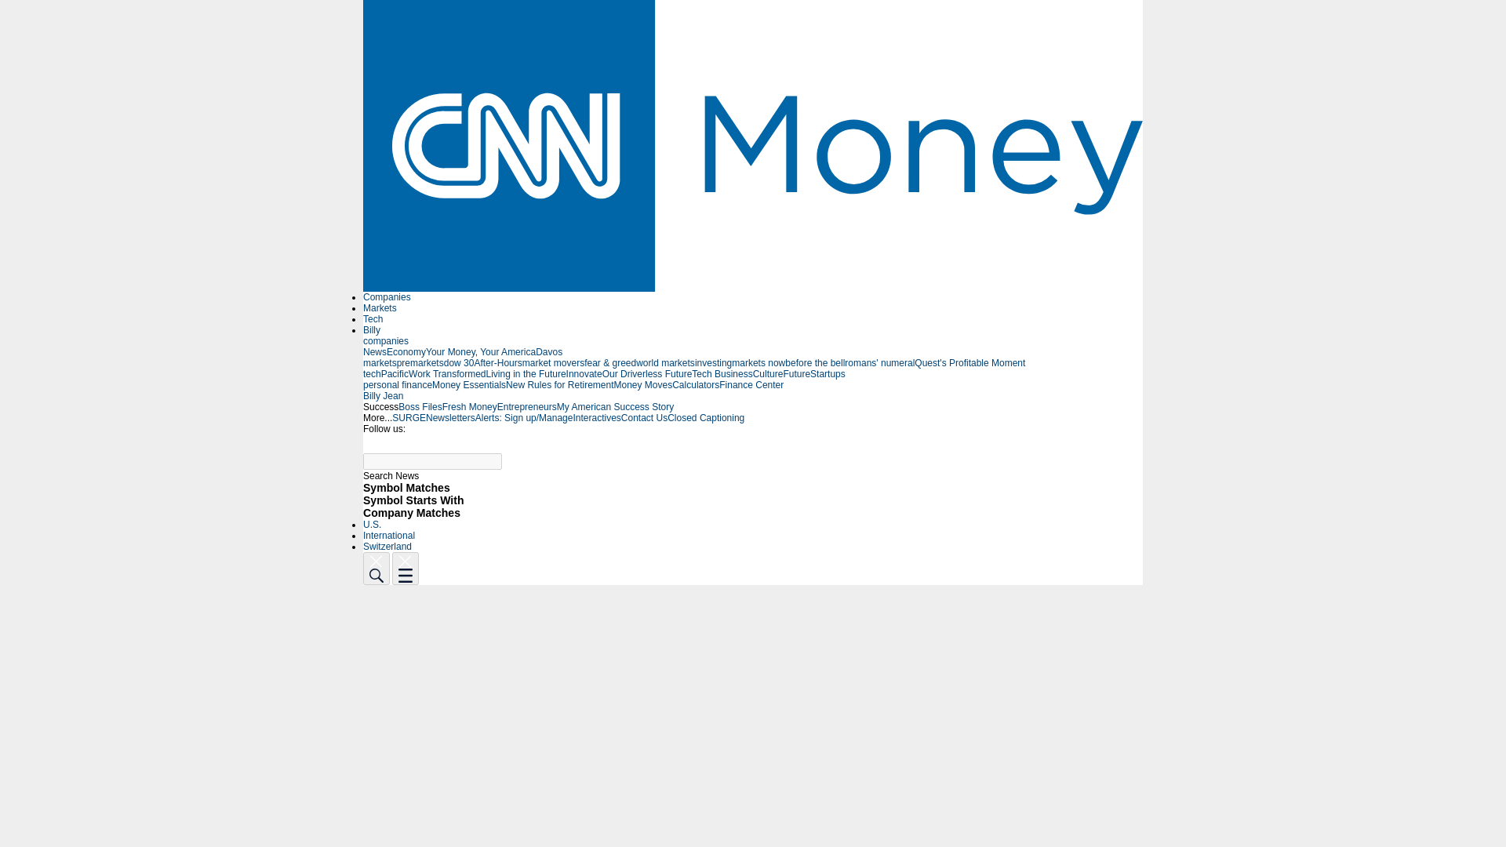 This screenshot has width=1506, height=847. I want to click on News, so click(375, 351).